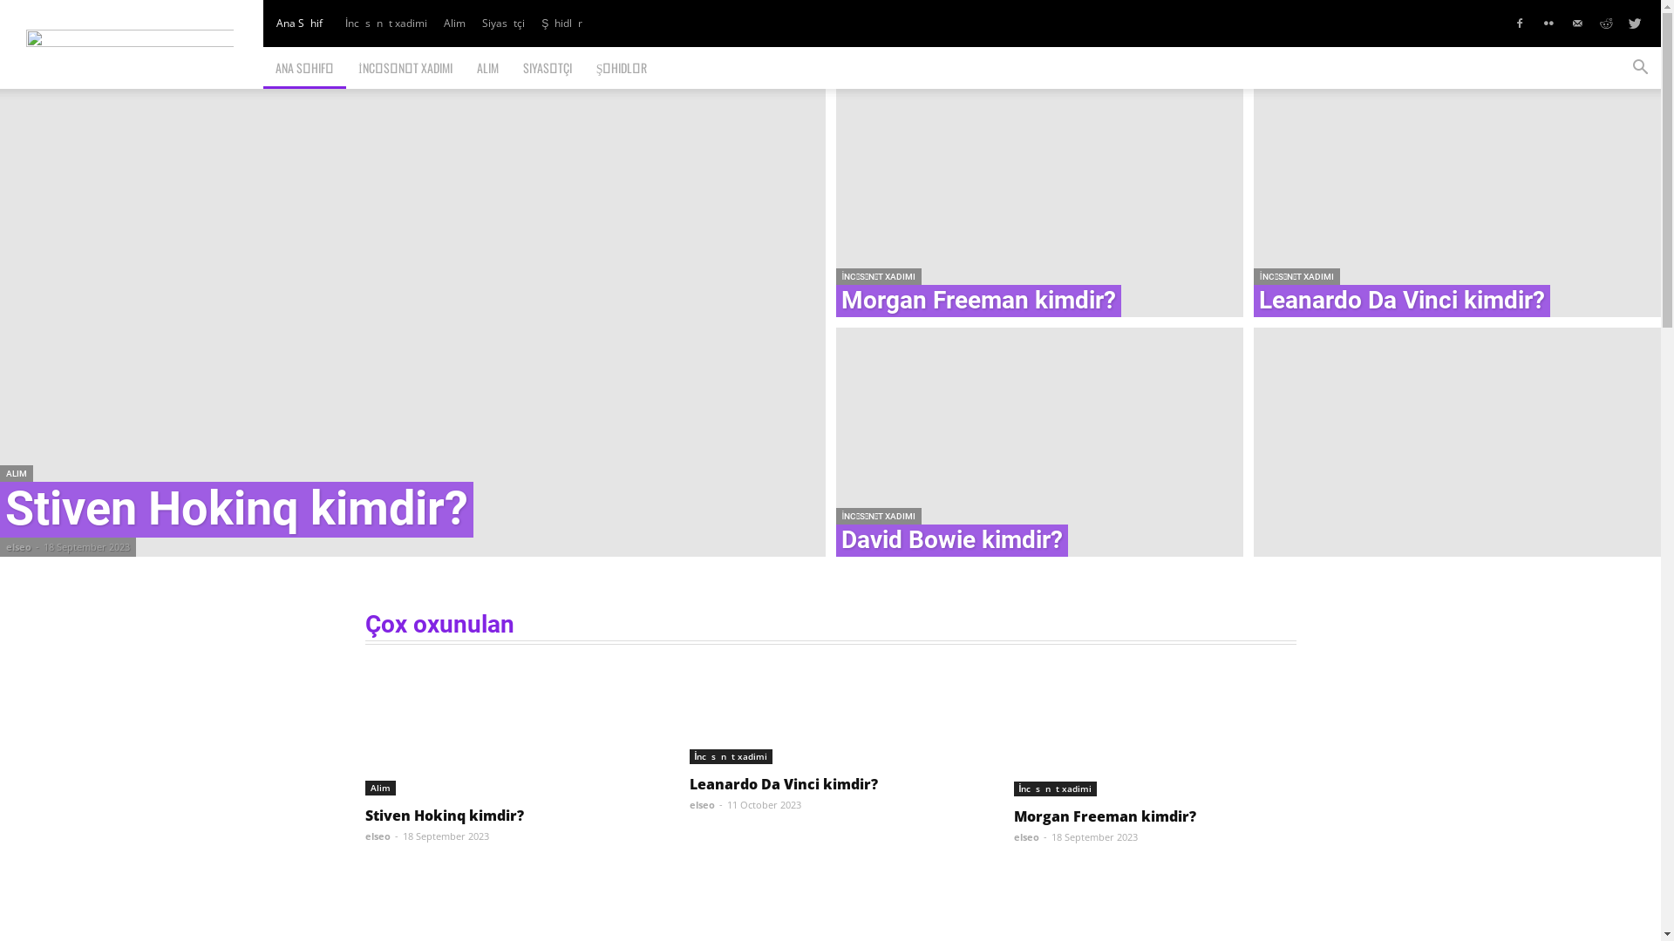 The height and width of the screenshot is (941, 1674). Describe the element at coordinates (830, 716) in the screenshot. I see `Leanardo Da Vinci kimdir?` at that location.